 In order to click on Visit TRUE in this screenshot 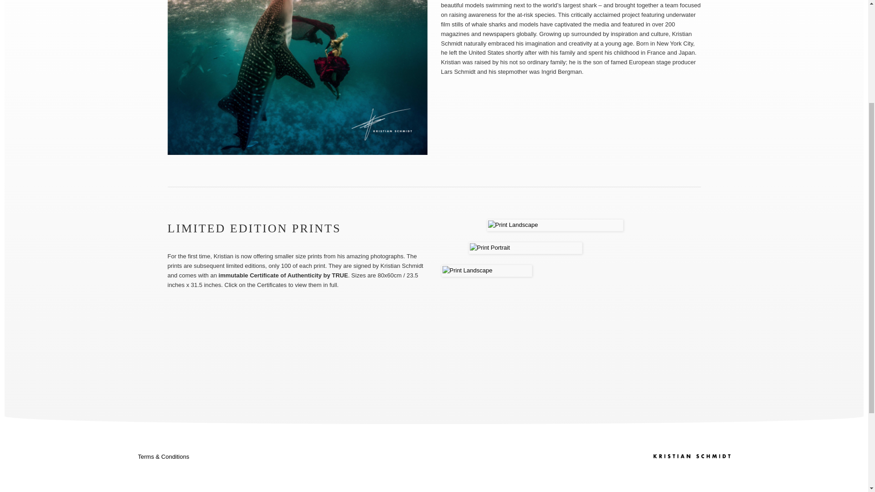, I will do `click(434, 317)`.